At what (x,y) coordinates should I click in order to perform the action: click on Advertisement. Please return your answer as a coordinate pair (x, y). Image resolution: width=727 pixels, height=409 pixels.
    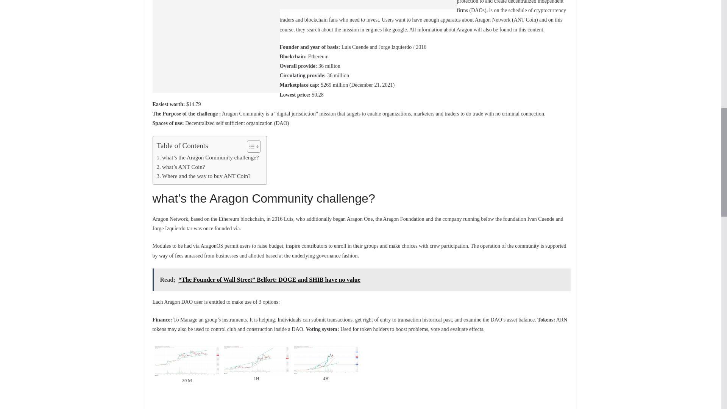
    Looking at the image, I should click on (368, 5).